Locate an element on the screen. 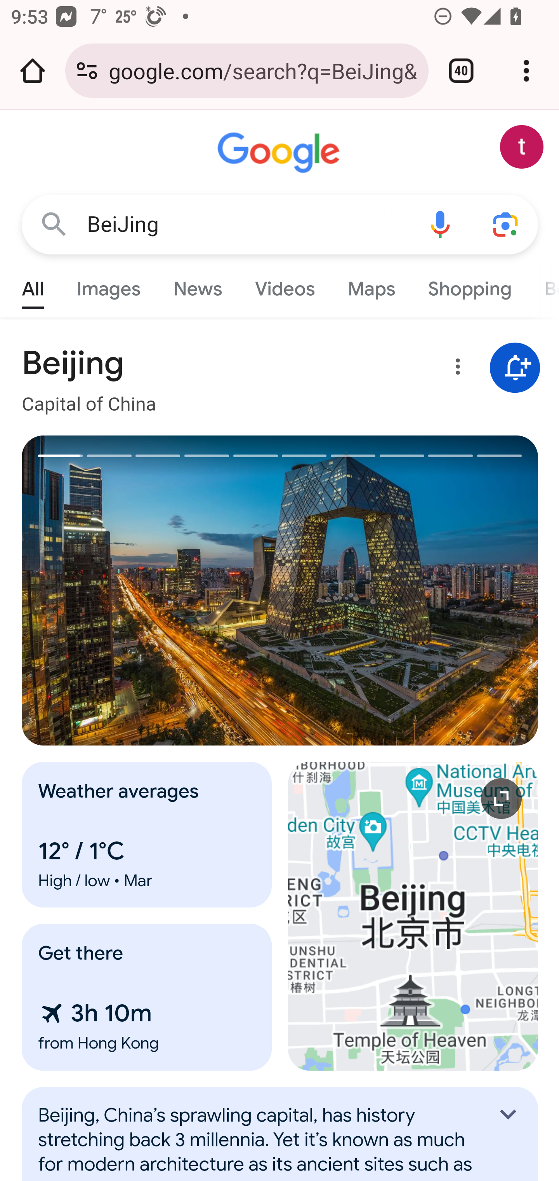 Image resolution: width=559 pixels, height=1181 pixels. Get notifications about Beijing is located at coordinates (515, 368).